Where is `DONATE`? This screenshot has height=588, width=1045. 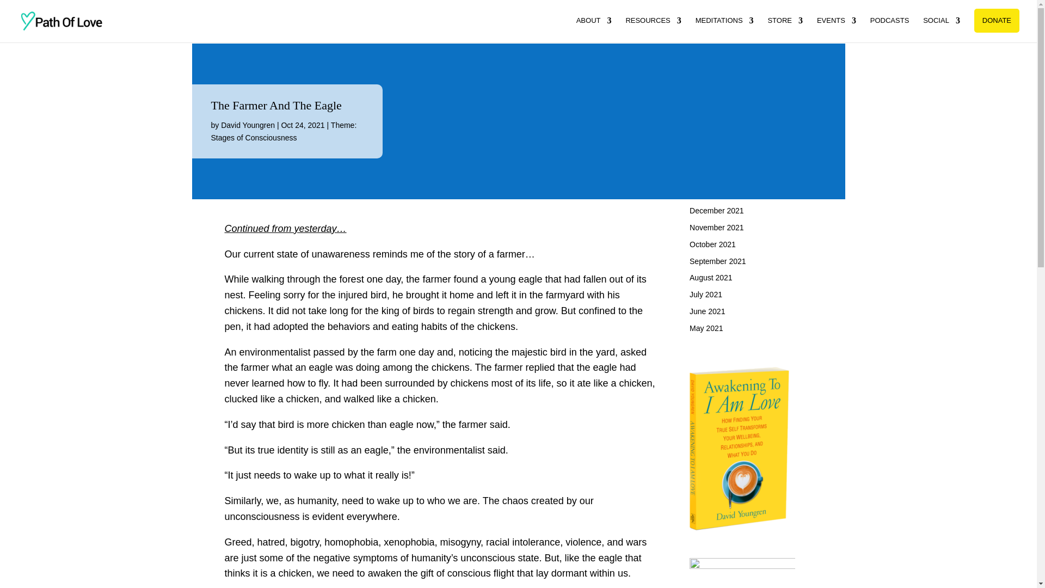 DONATE is located at coordinates (997, 21).